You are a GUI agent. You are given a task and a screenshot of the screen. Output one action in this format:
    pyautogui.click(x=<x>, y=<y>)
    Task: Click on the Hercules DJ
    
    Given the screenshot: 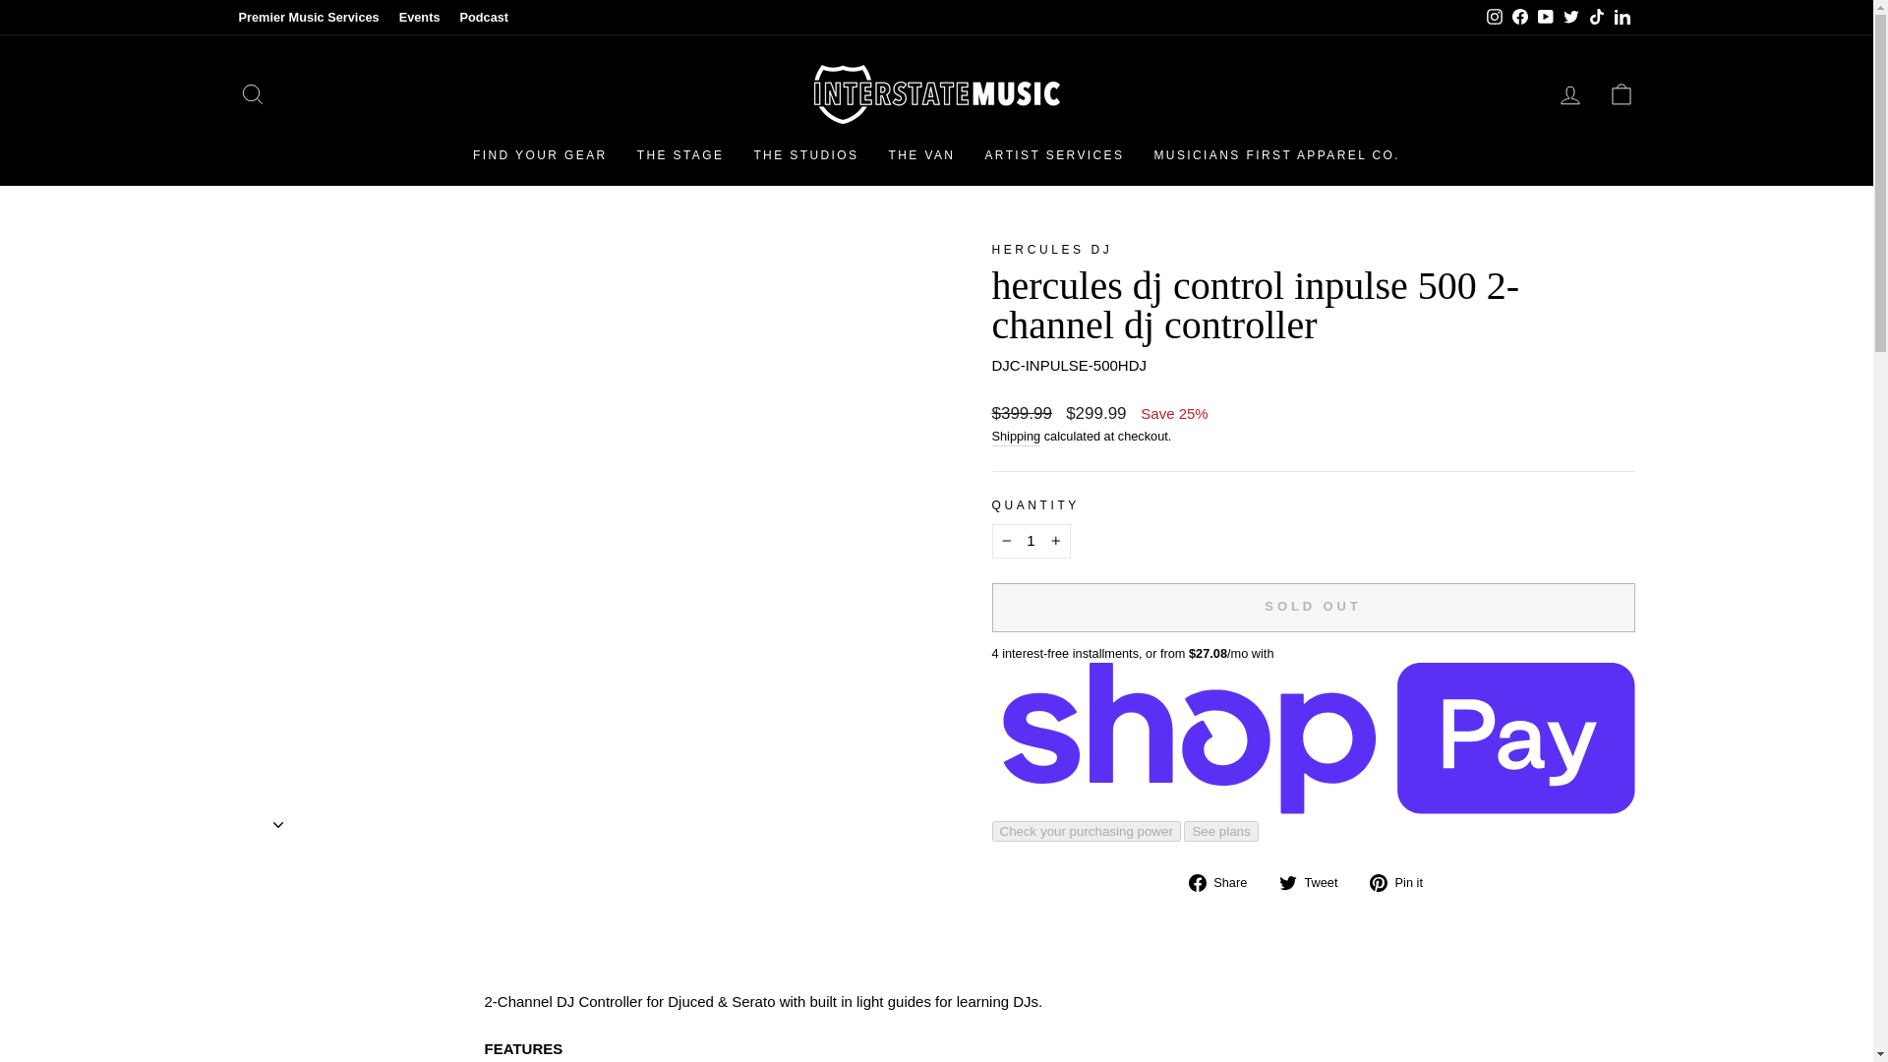 What is the action you would take?
    pyautogui.click(x=1051, y=250)
    